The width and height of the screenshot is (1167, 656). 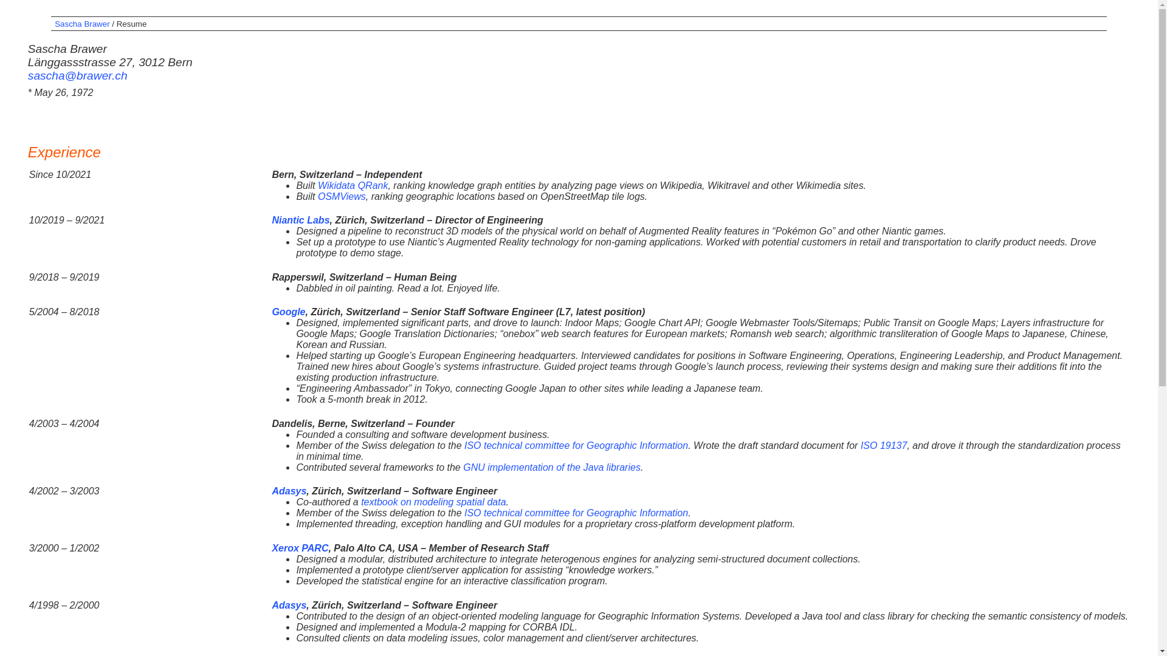 I want to click on Wikidata QRank, so click(x=353, y=186).